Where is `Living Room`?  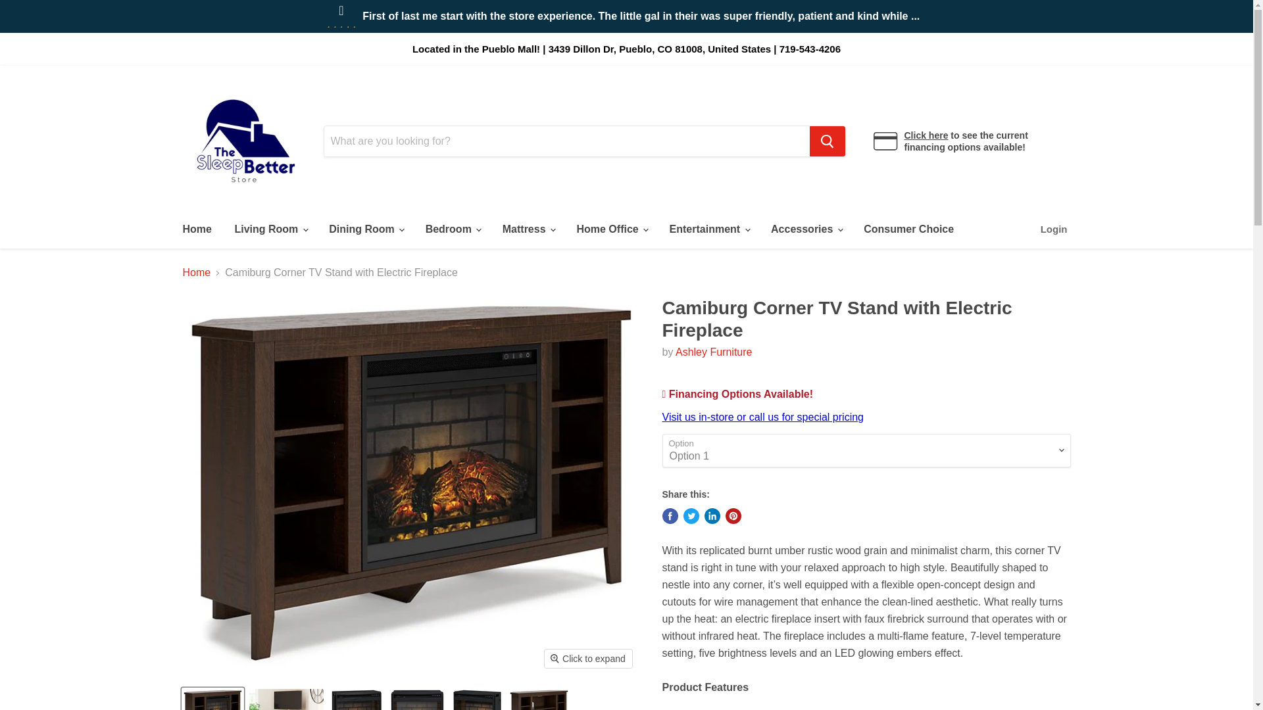
Living Room is located at coordinates (270, 229).